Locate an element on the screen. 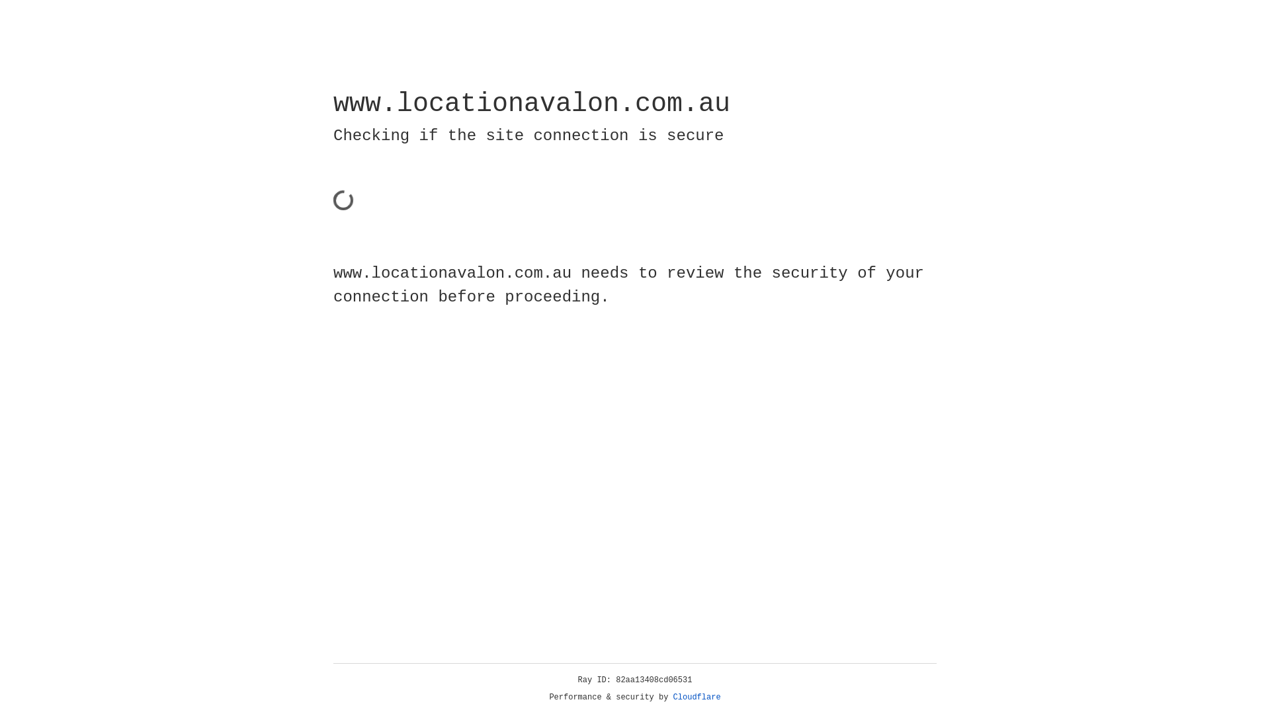 Image resolution: width=1270 pixels, height=714 pixels. Cloudflare is located at coordinates (697, 697).